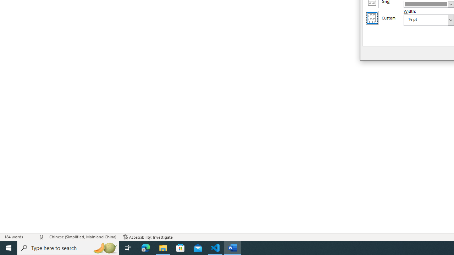  What do you see at coordinates (372, 18) in the screenshot?
I see `Custom` at bounding box center [372, 18].